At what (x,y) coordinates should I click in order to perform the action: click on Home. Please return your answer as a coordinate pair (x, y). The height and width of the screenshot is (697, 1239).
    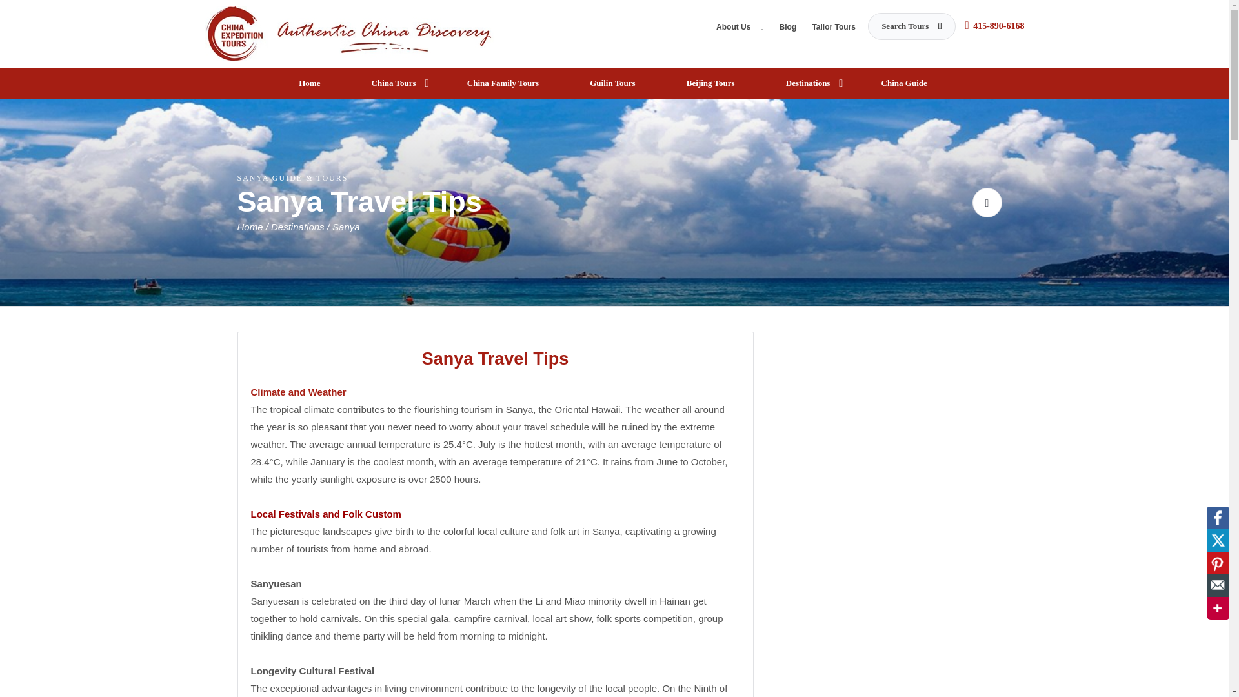
    Looking at the image, I should click on (311, 83).